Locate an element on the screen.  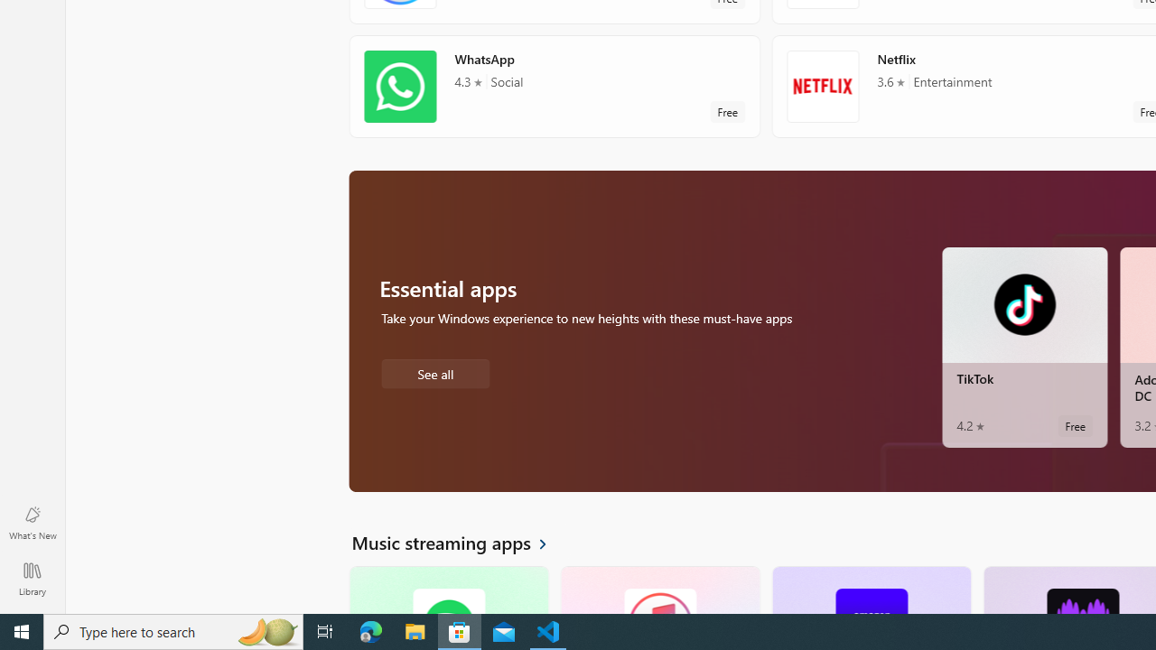
See all  Essential apps is located at coordinates (435, 372).